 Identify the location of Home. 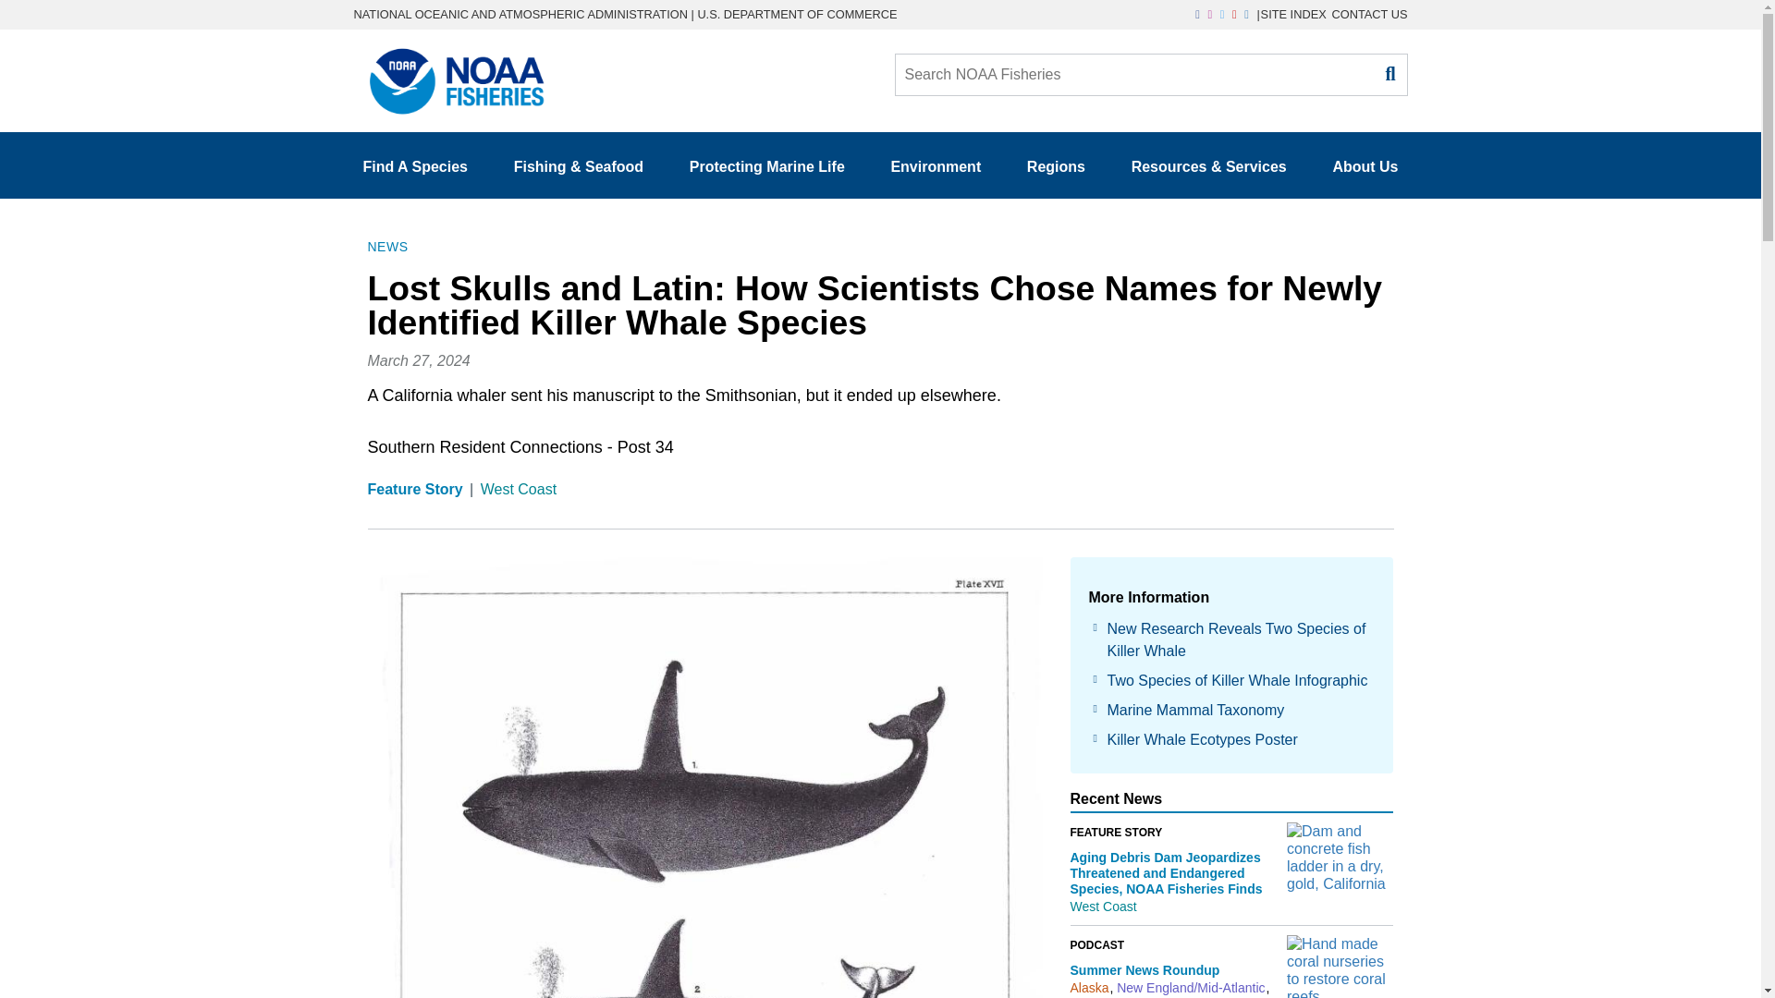
(449, 75).